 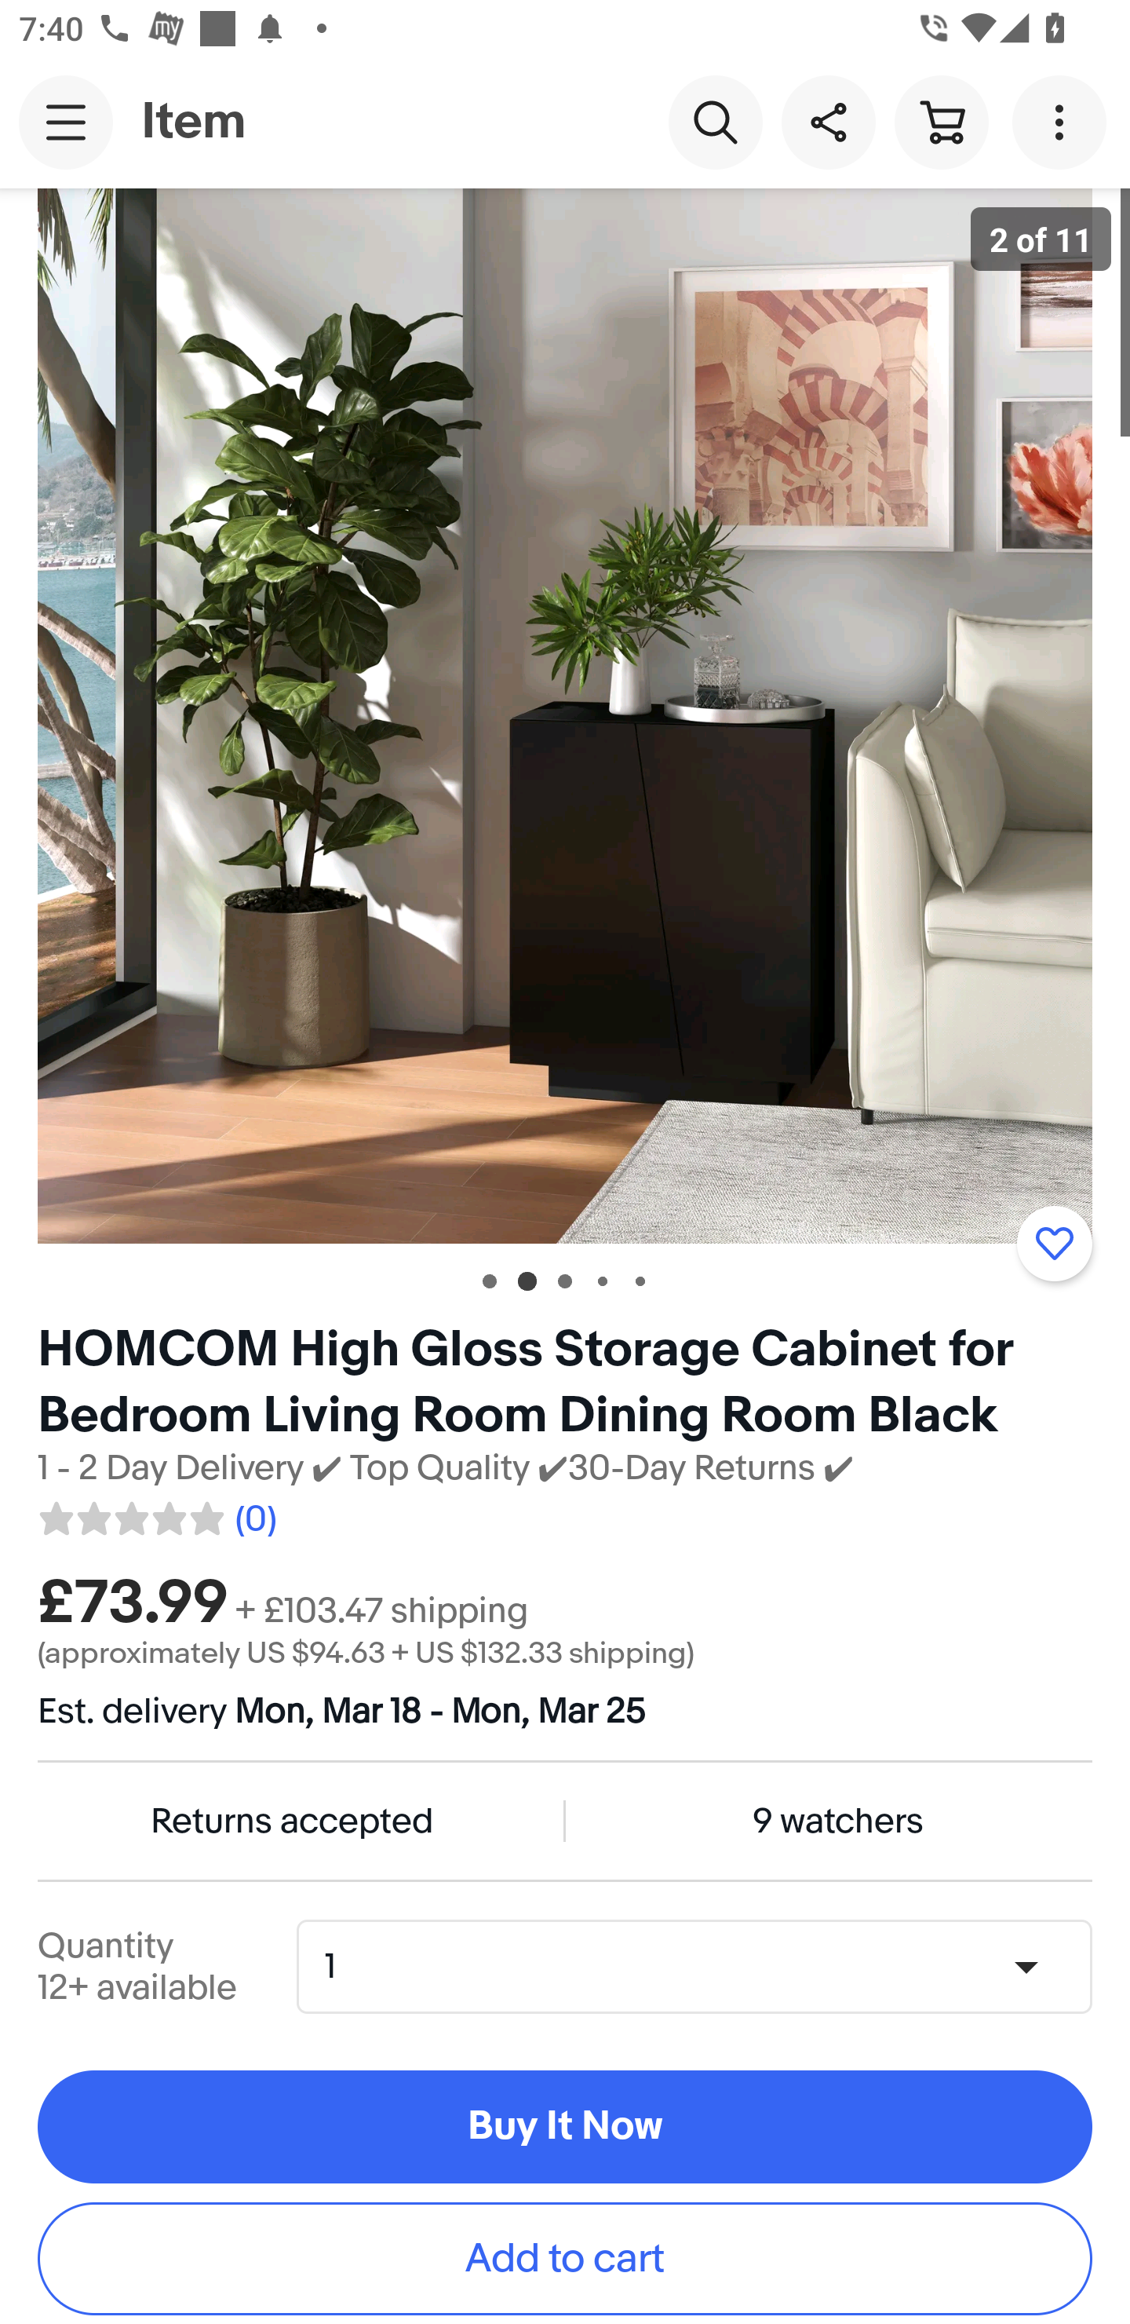 I want to click on Add to watchlist, so click(x=1054, y=1243).